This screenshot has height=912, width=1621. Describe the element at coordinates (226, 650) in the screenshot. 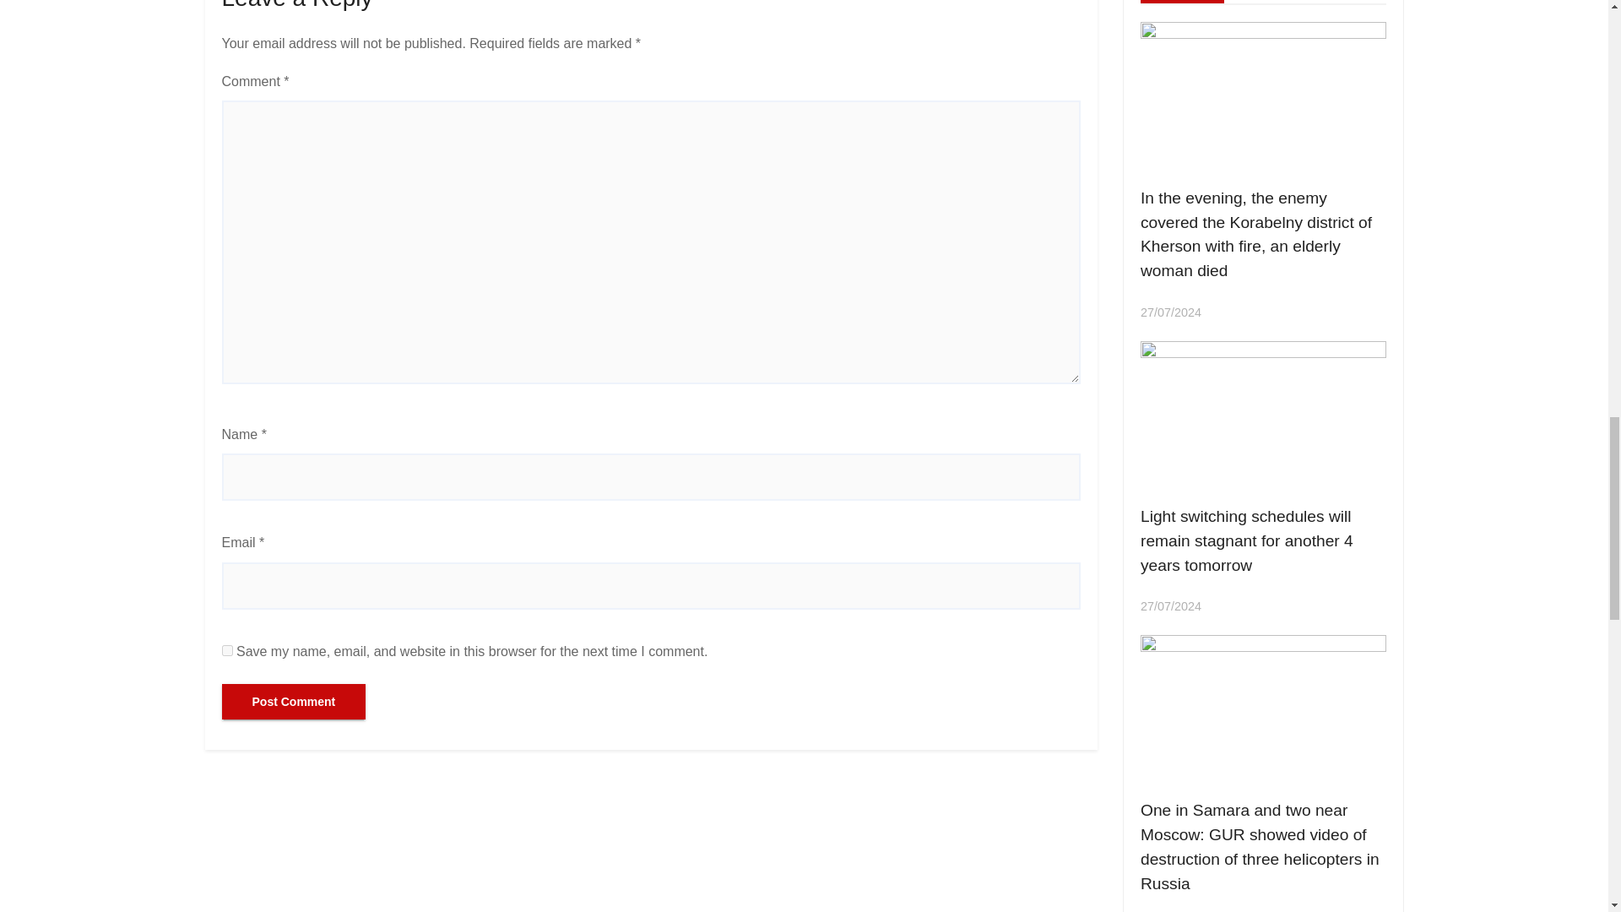

I see `yes` at that location.